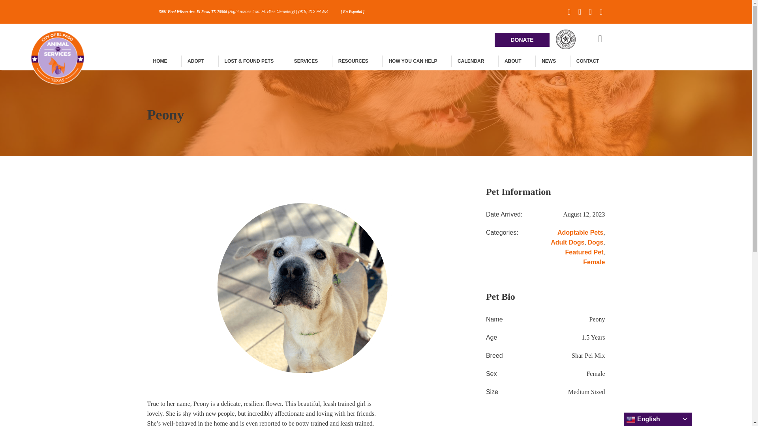 The width and height of the screenshot is (758, 426). What do you see at coordinates (195, 61) in the screenshot?
I see `ADOPT` at bounding box center [195, 61].